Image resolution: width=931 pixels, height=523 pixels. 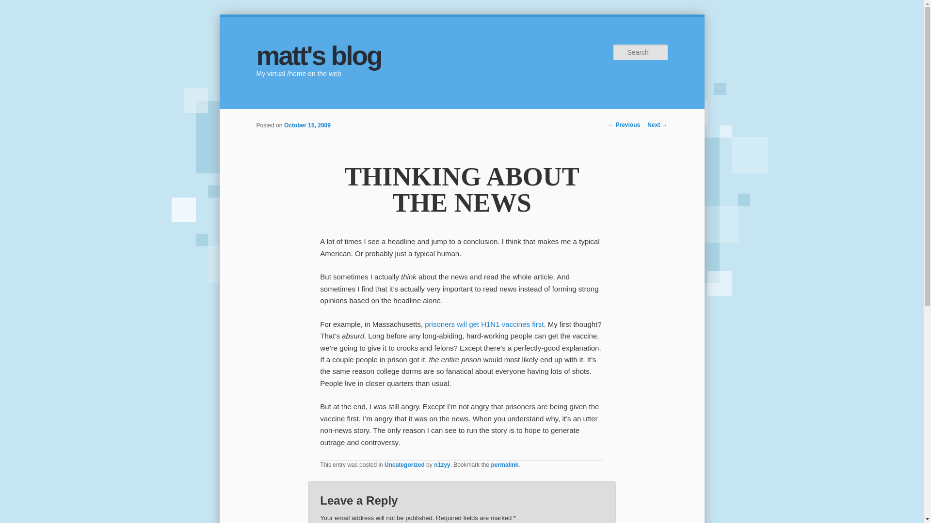 What do you see at coordinates (302, 116) in the screenshot?
I see `Skip to primary content` at bounding box center [302, 116].